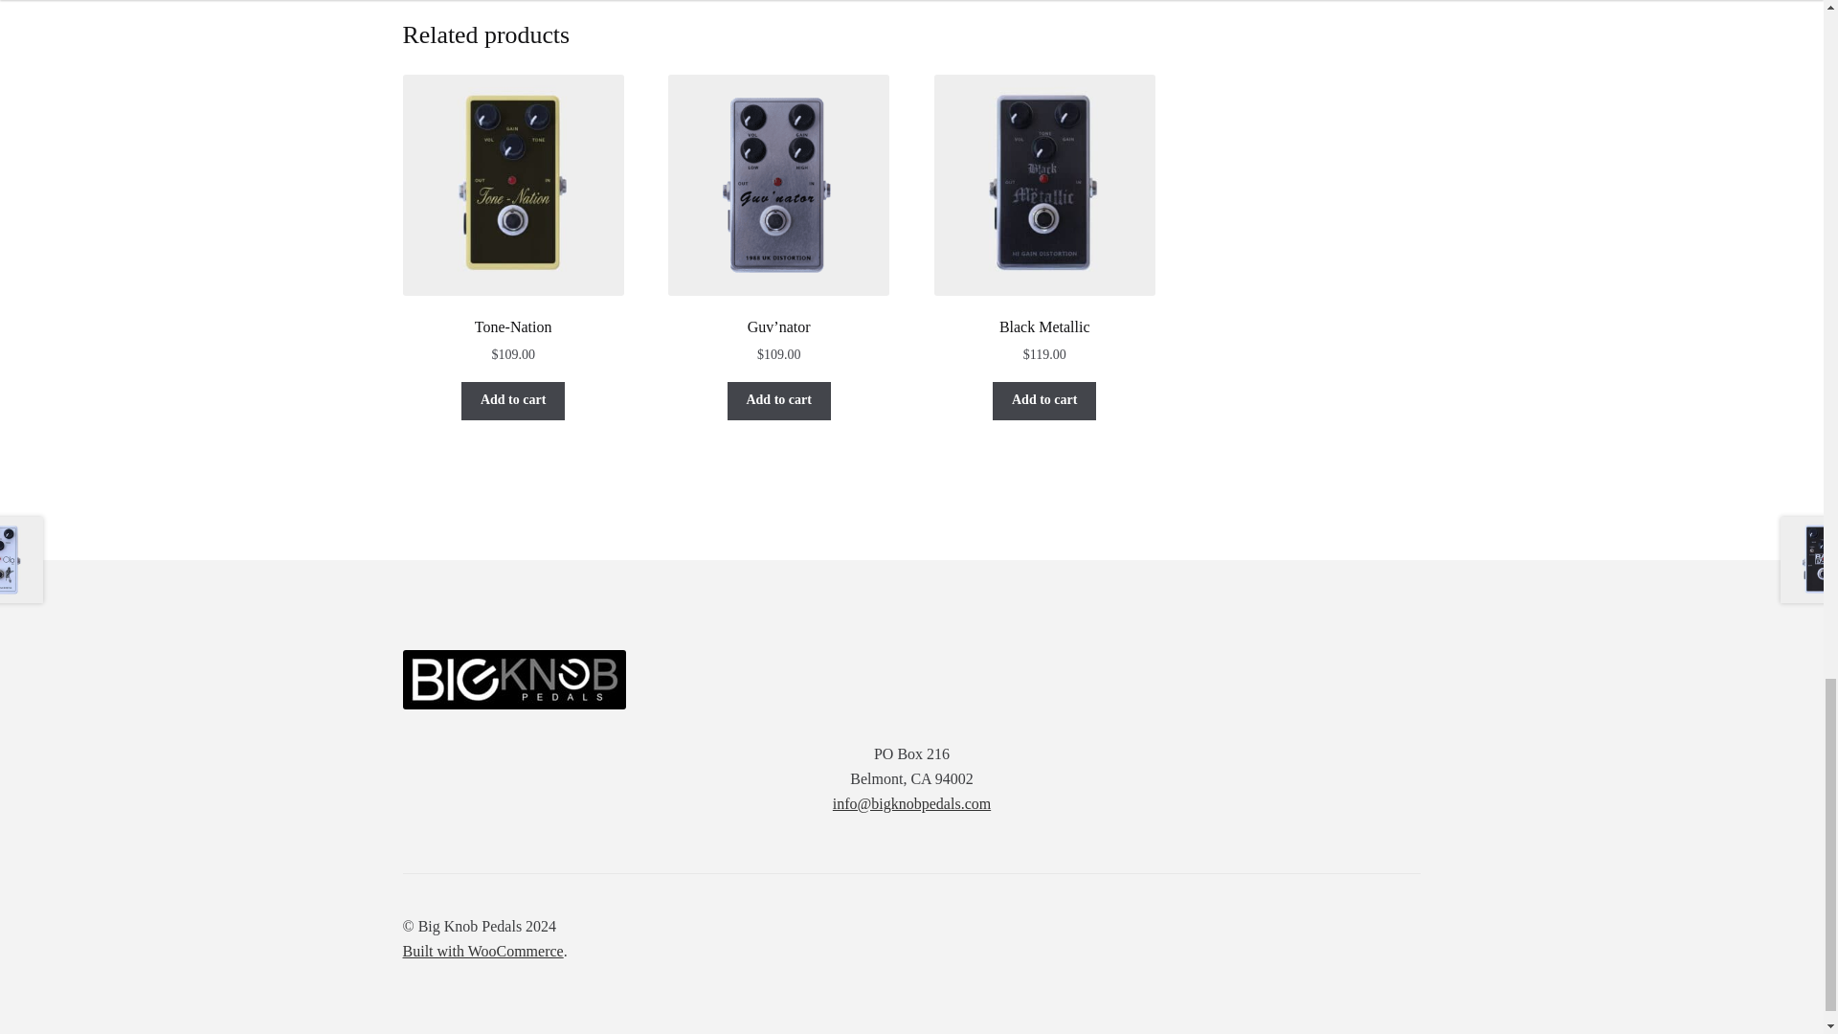 This screenshot has width=1838, height=1034. What do you see at coordinates (779, 400) in the screenshot?
I see `Add to cart` at bounding box center [779, 400].